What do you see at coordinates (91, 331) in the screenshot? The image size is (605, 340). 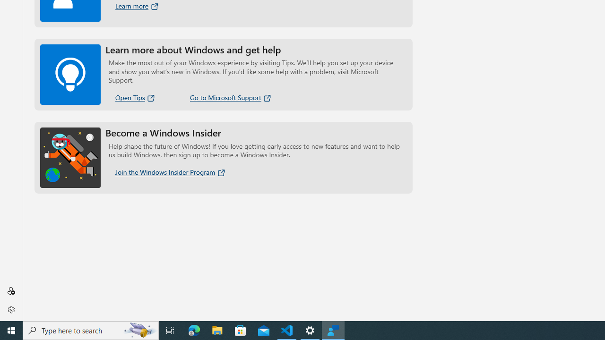 I see `Type here to search` at bounding box center [91, 331].